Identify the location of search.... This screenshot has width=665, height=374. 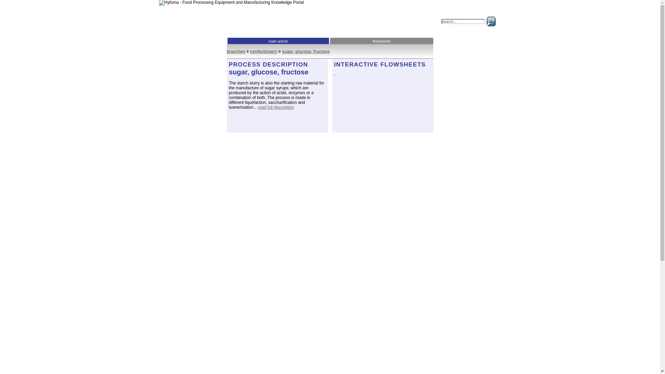
(463, 21).